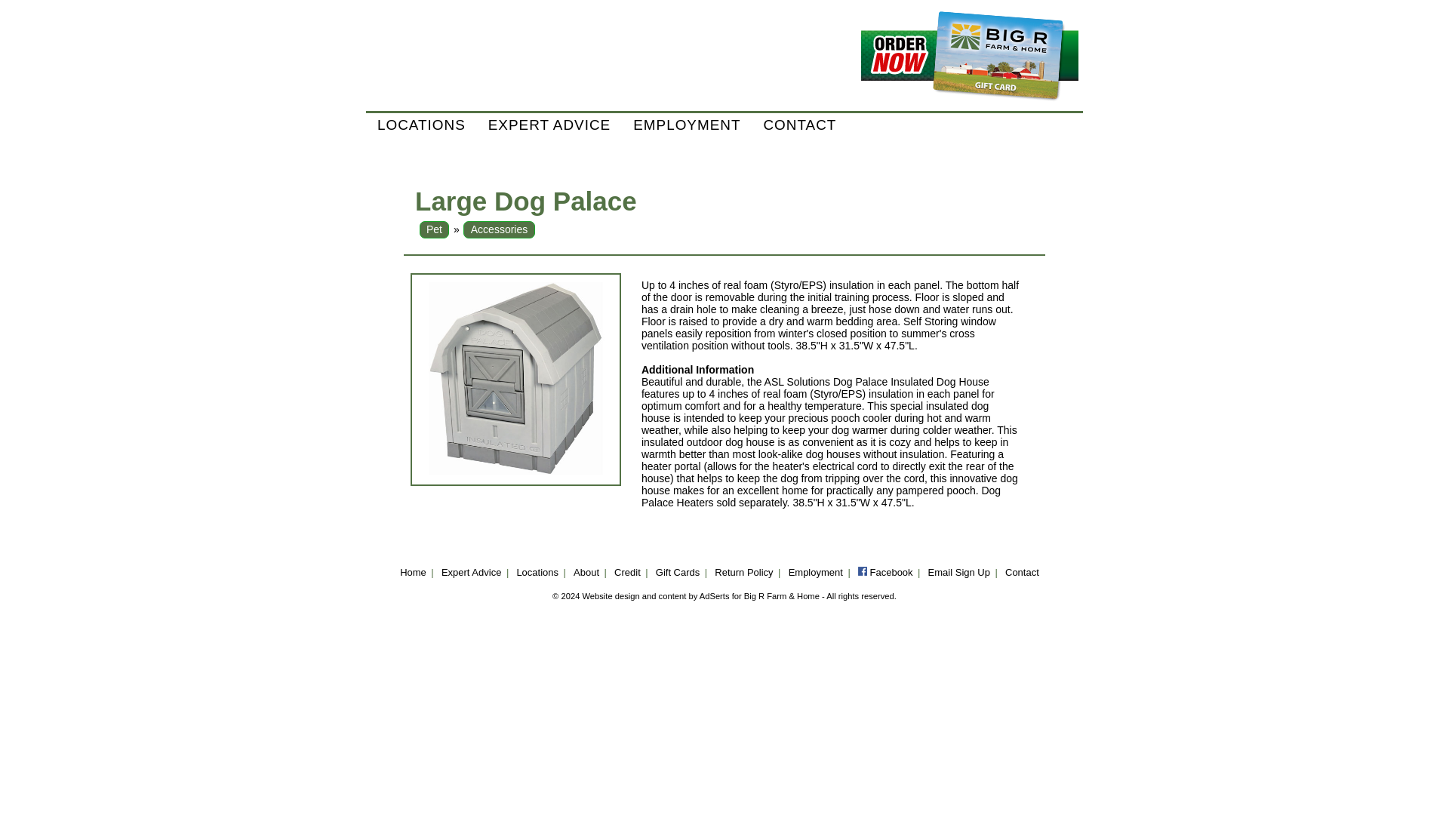 Image resolution: width=1449 pixels, height=815 pixels. I want to click on Home, so click(412, 572).